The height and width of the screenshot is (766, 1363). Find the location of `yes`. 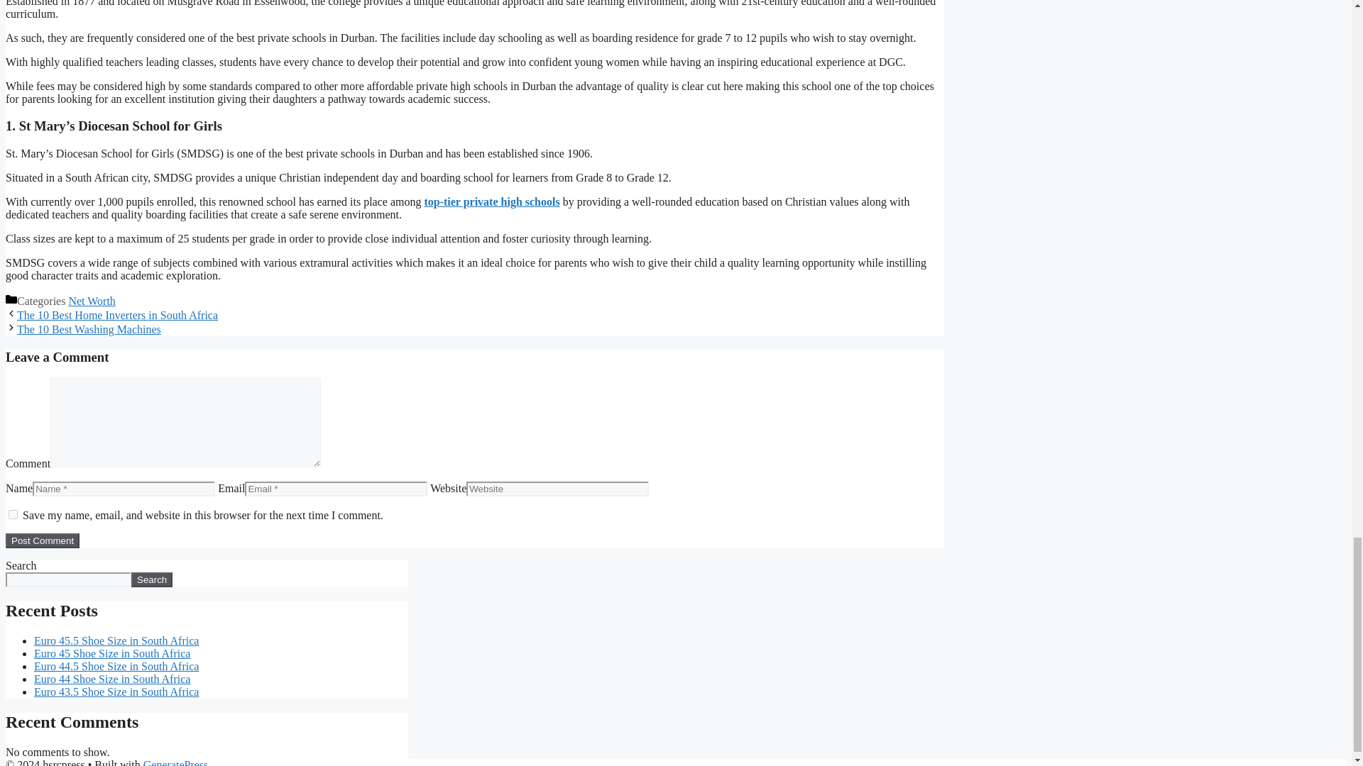

yes is located at coordinates (13, 515).